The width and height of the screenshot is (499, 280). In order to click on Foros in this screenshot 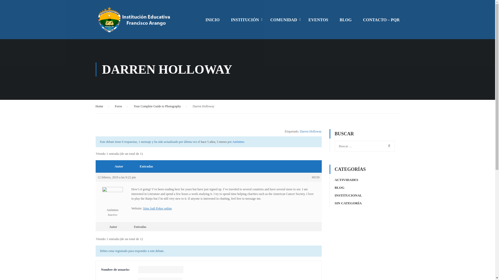, I will do `click(118, 106)`.